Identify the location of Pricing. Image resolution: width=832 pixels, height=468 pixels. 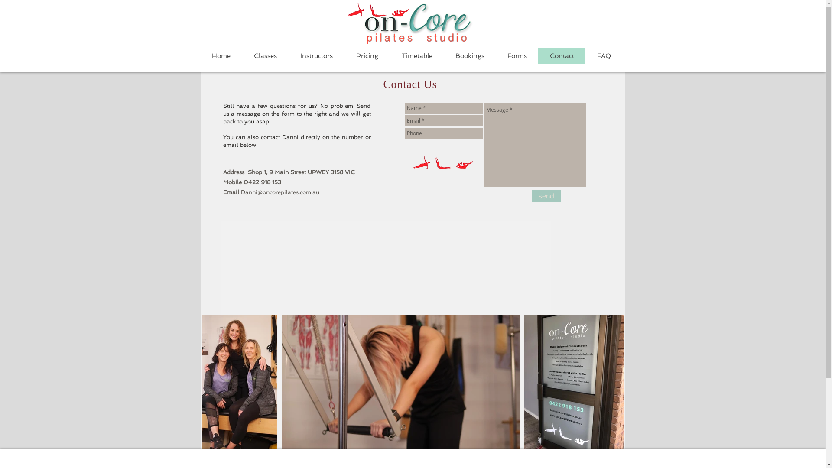
(367, 56).